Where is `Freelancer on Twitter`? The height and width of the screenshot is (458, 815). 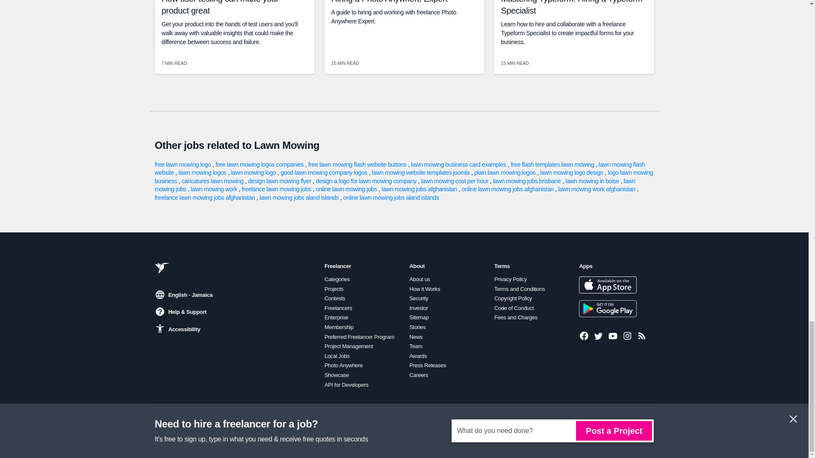
Freelancer on Twitter is located at coordinates (599, 335).